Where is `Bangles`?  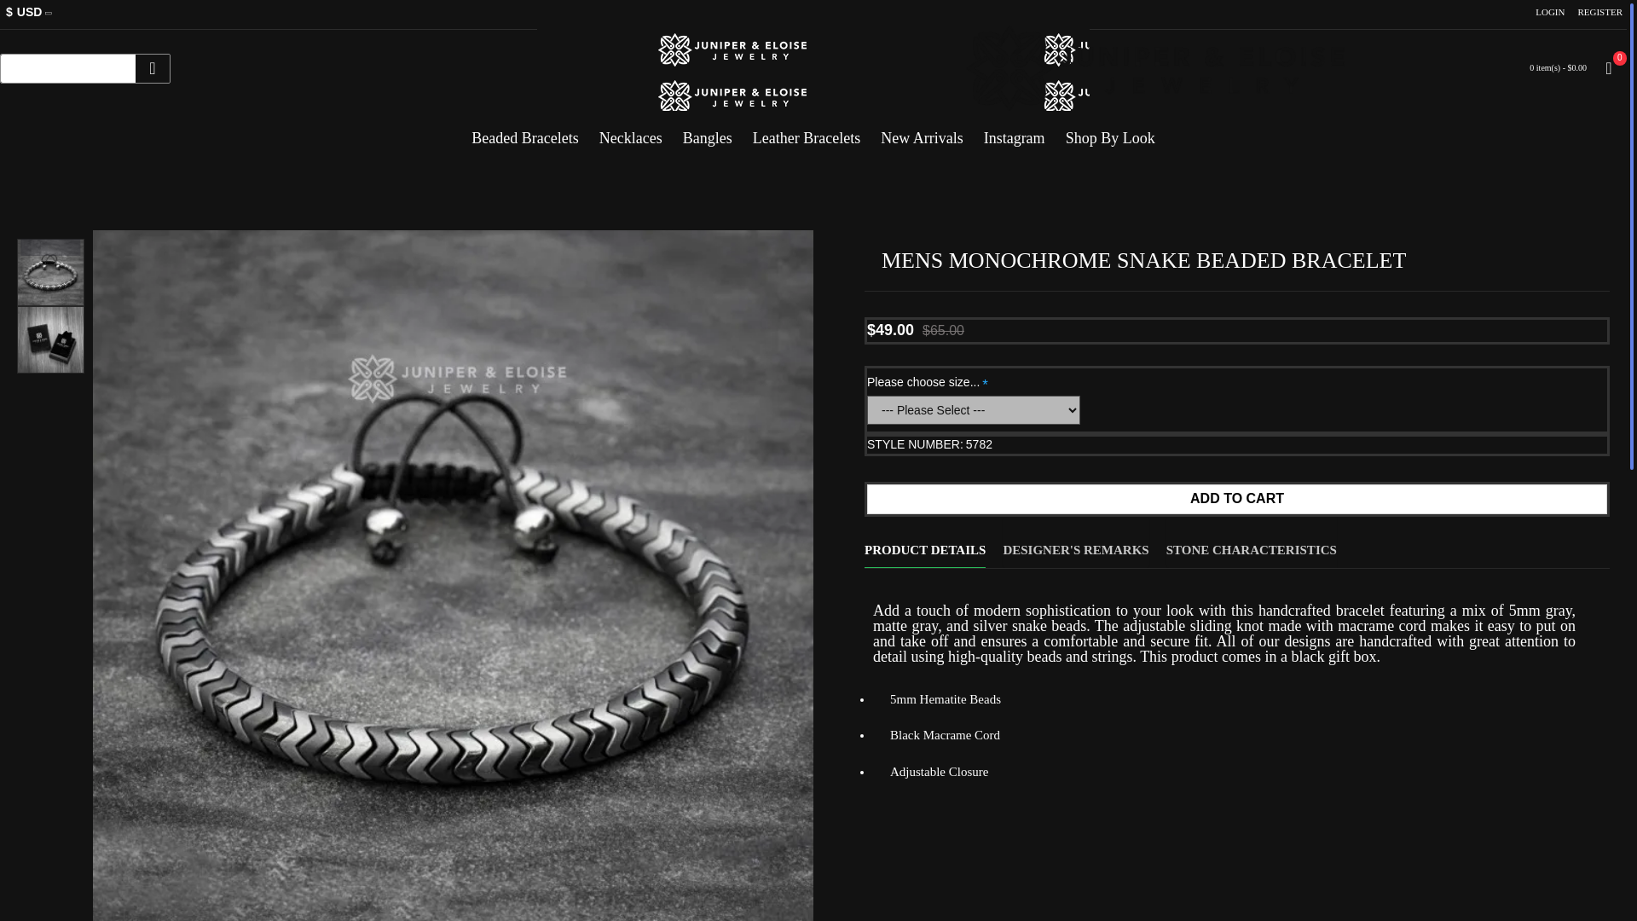 Bangles is located at coordinates (708, 131).